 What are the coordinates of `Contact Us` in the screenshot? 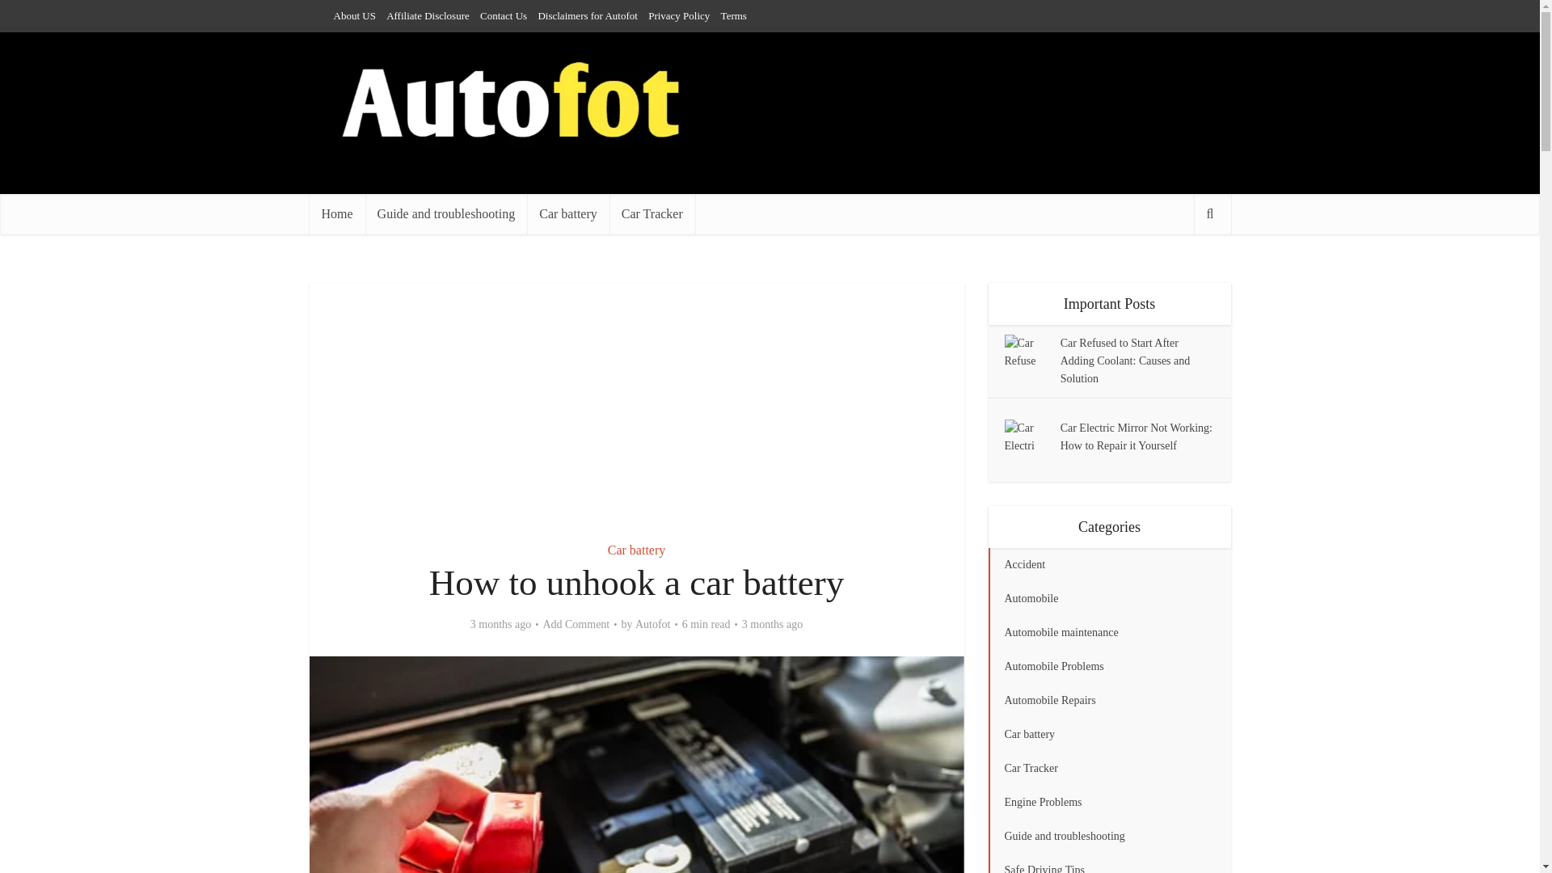 It's located at (503, 15).